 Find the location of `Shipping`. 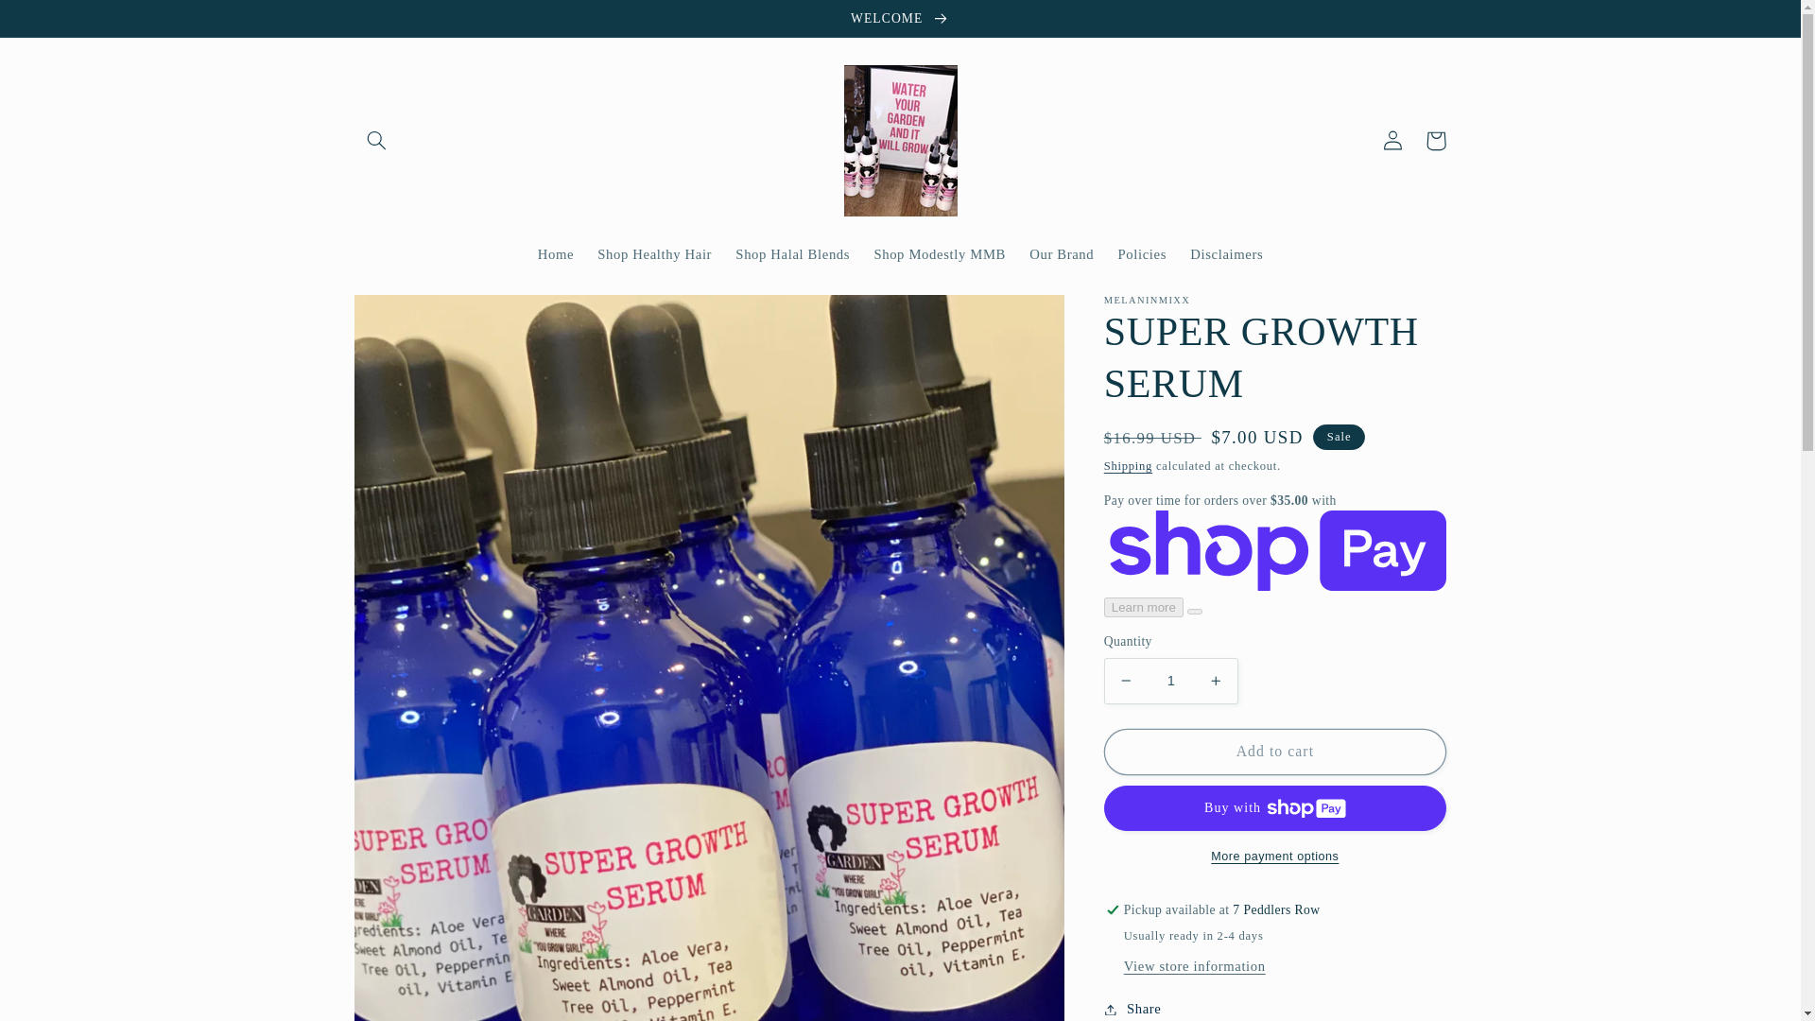

Shipping is located at coordinates (1128, 466).